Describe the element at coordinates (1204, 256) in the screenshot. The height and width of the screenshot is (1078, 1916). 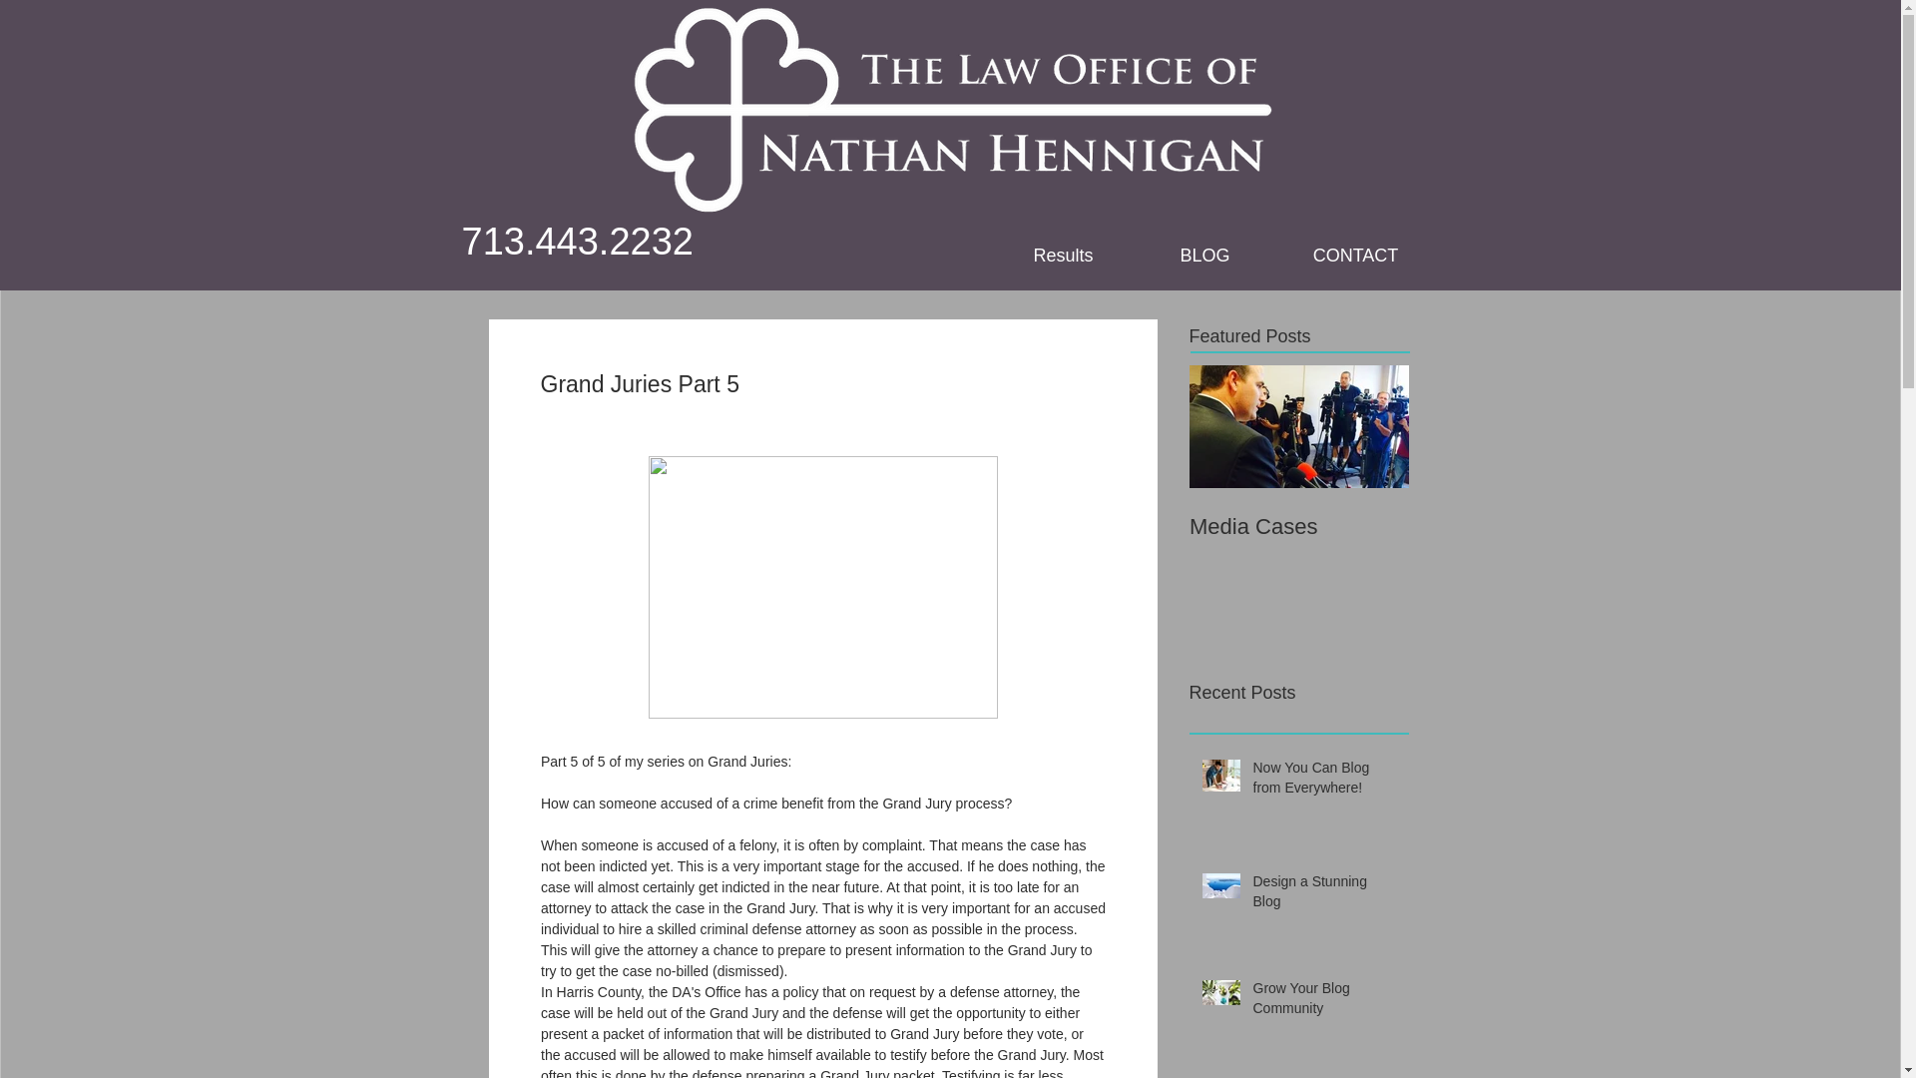
I see `BLOG` at that location.